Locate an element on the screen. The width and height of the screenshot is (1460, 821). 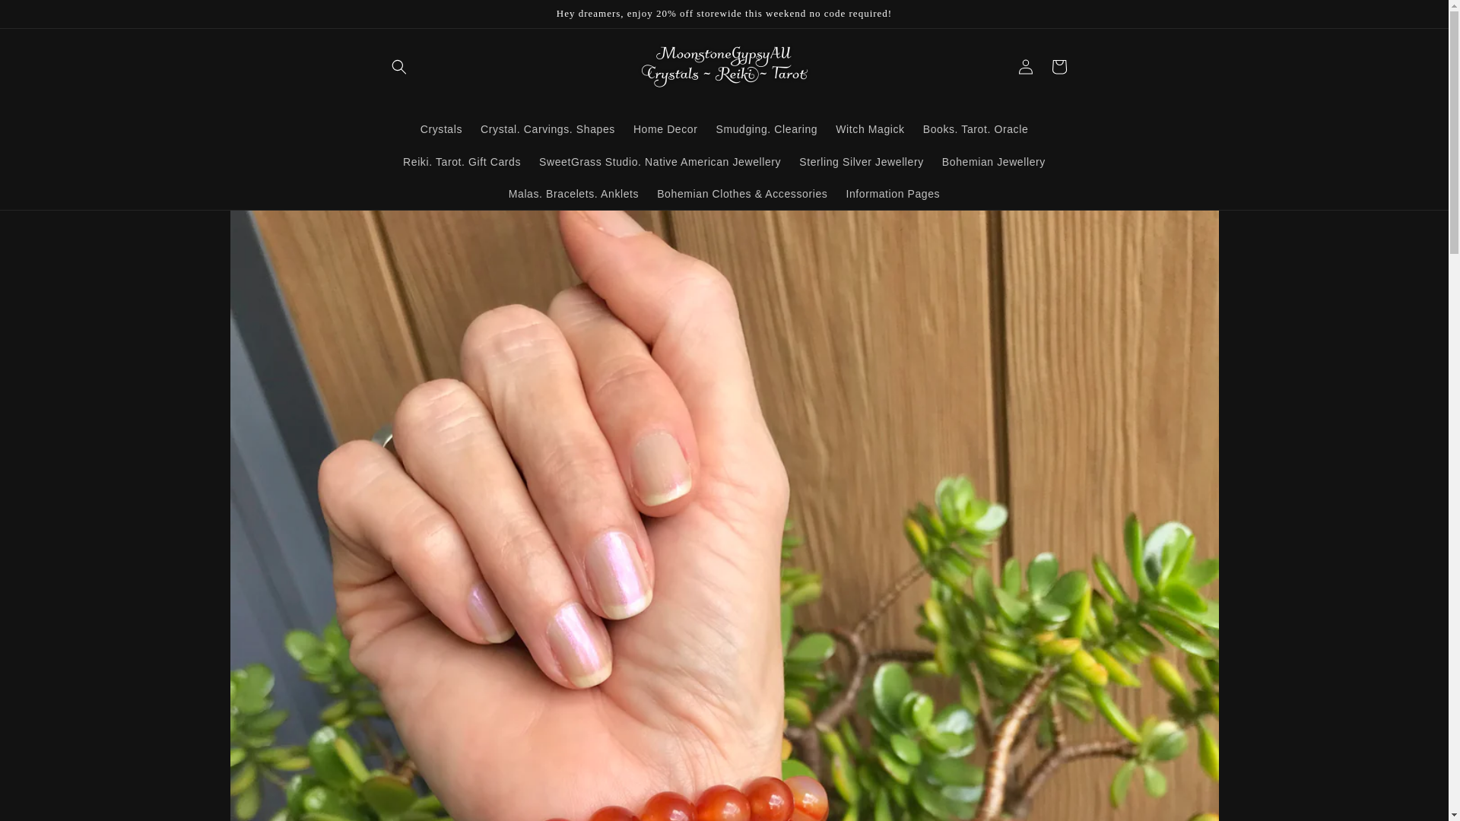
Books. Tarot. Oracle is located at coordinates (976, 129).